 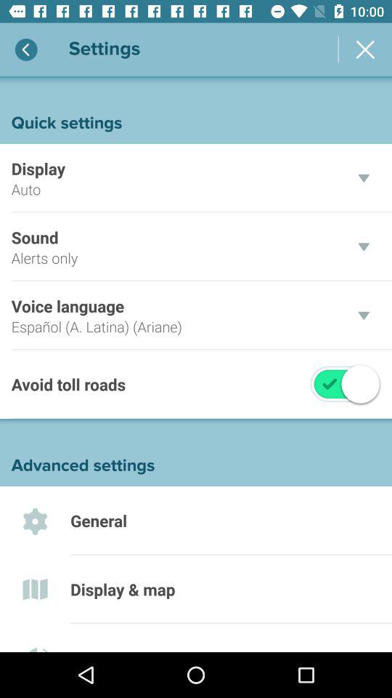 I want to click on close settings menu, so click(x=365, y=49).